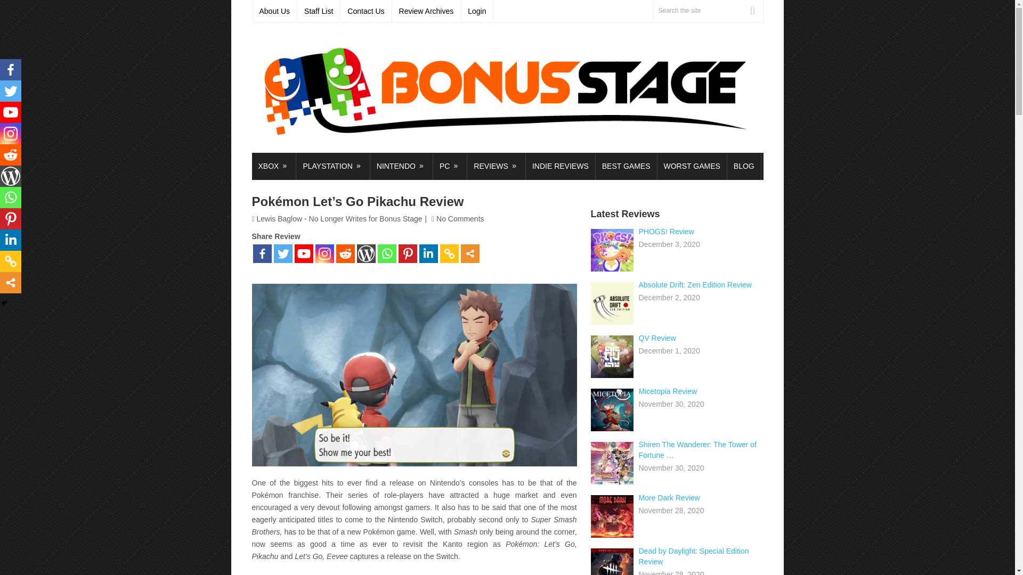 This screenshot has width=1023, height=575. What do you see at coordinates (450, 166) in the screenshot?
I see `PC` at bounding box center [450, 166].